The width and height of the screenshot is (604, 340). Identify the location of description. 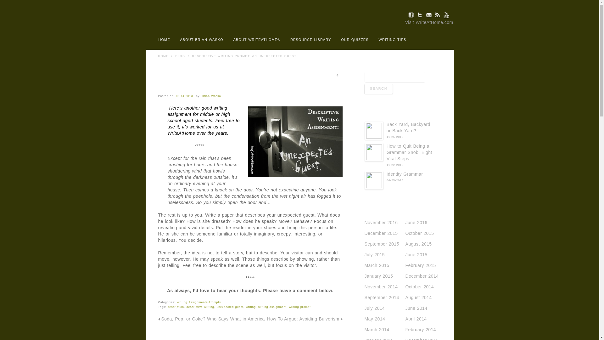
(176, 307).